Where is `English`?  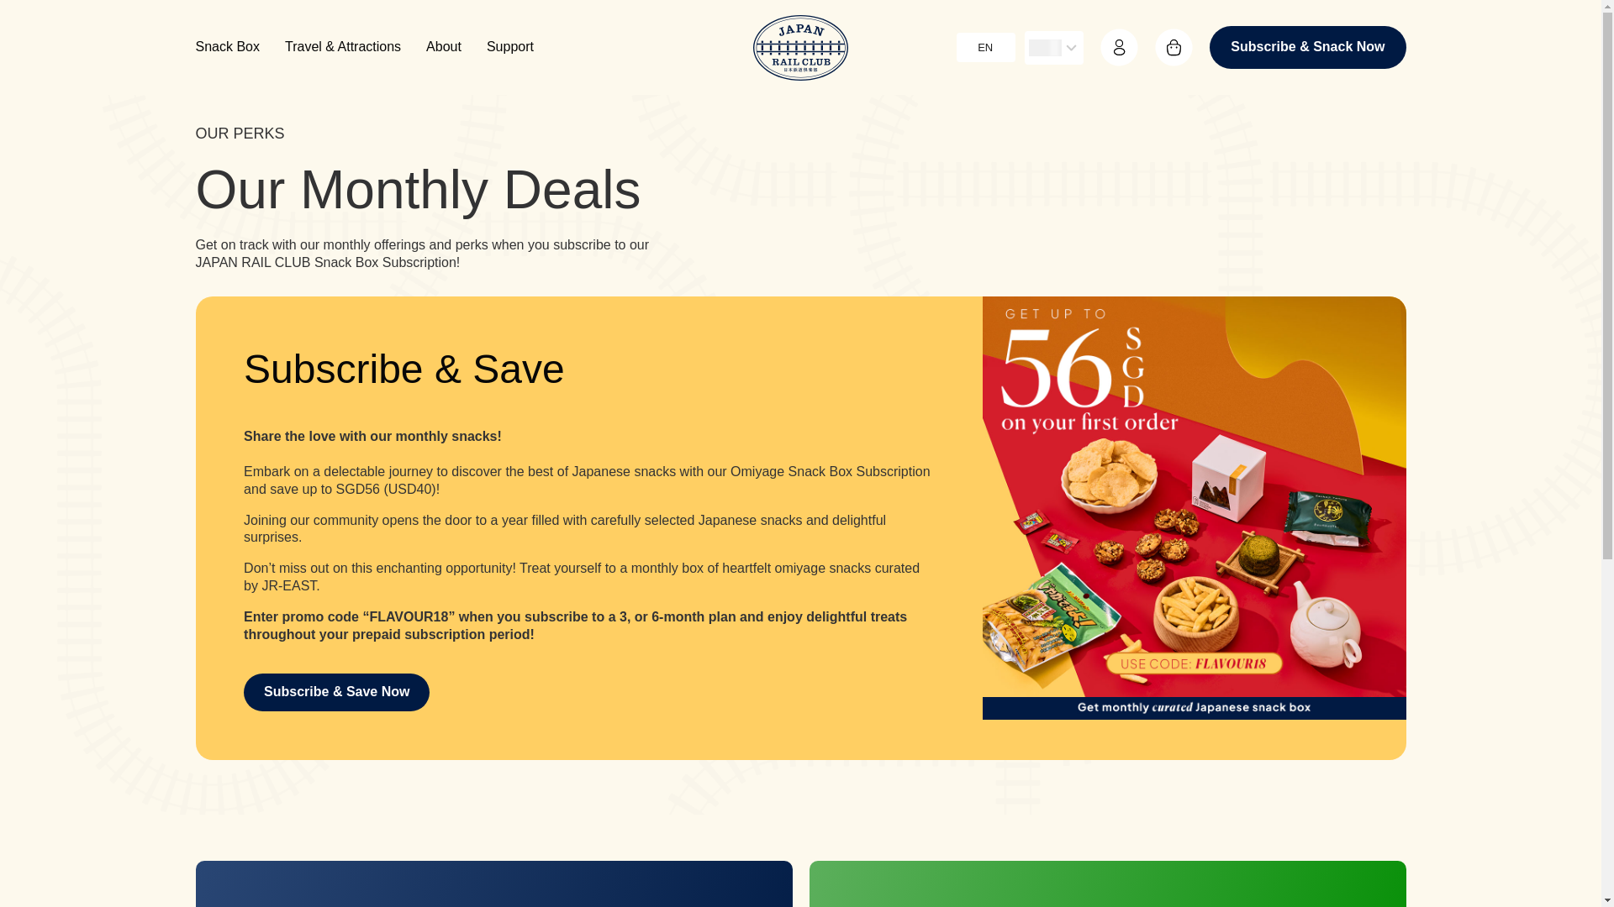
English is located at coordinates (983, 48).